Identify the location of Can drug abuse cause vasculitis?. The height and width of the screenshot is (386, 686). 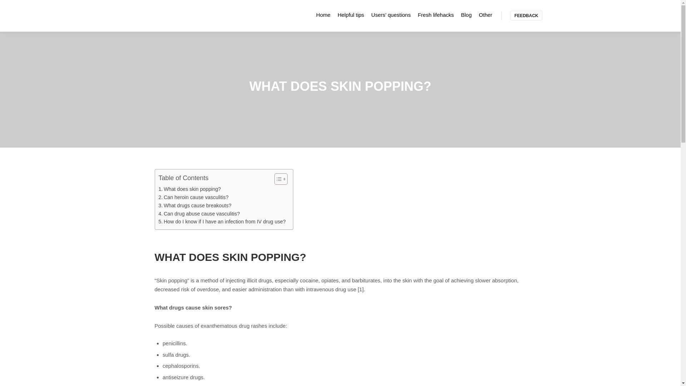
(199, 214).